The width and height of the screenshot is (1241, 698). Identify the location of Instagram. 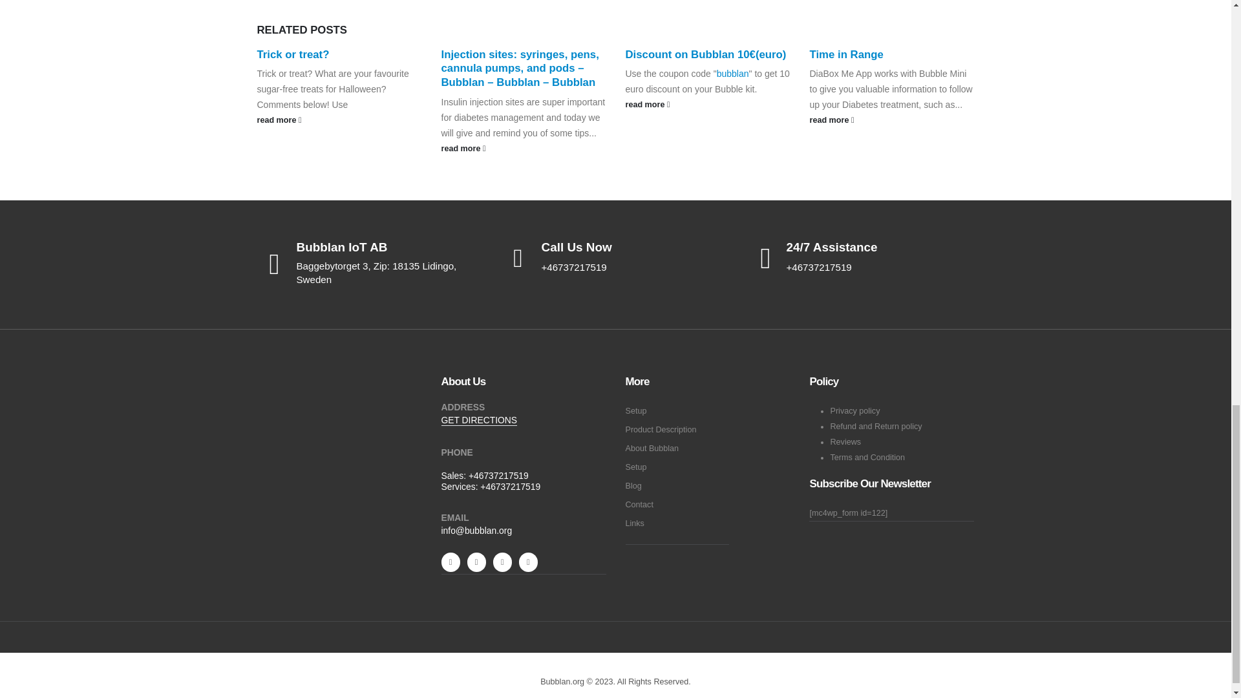
(502, 562).